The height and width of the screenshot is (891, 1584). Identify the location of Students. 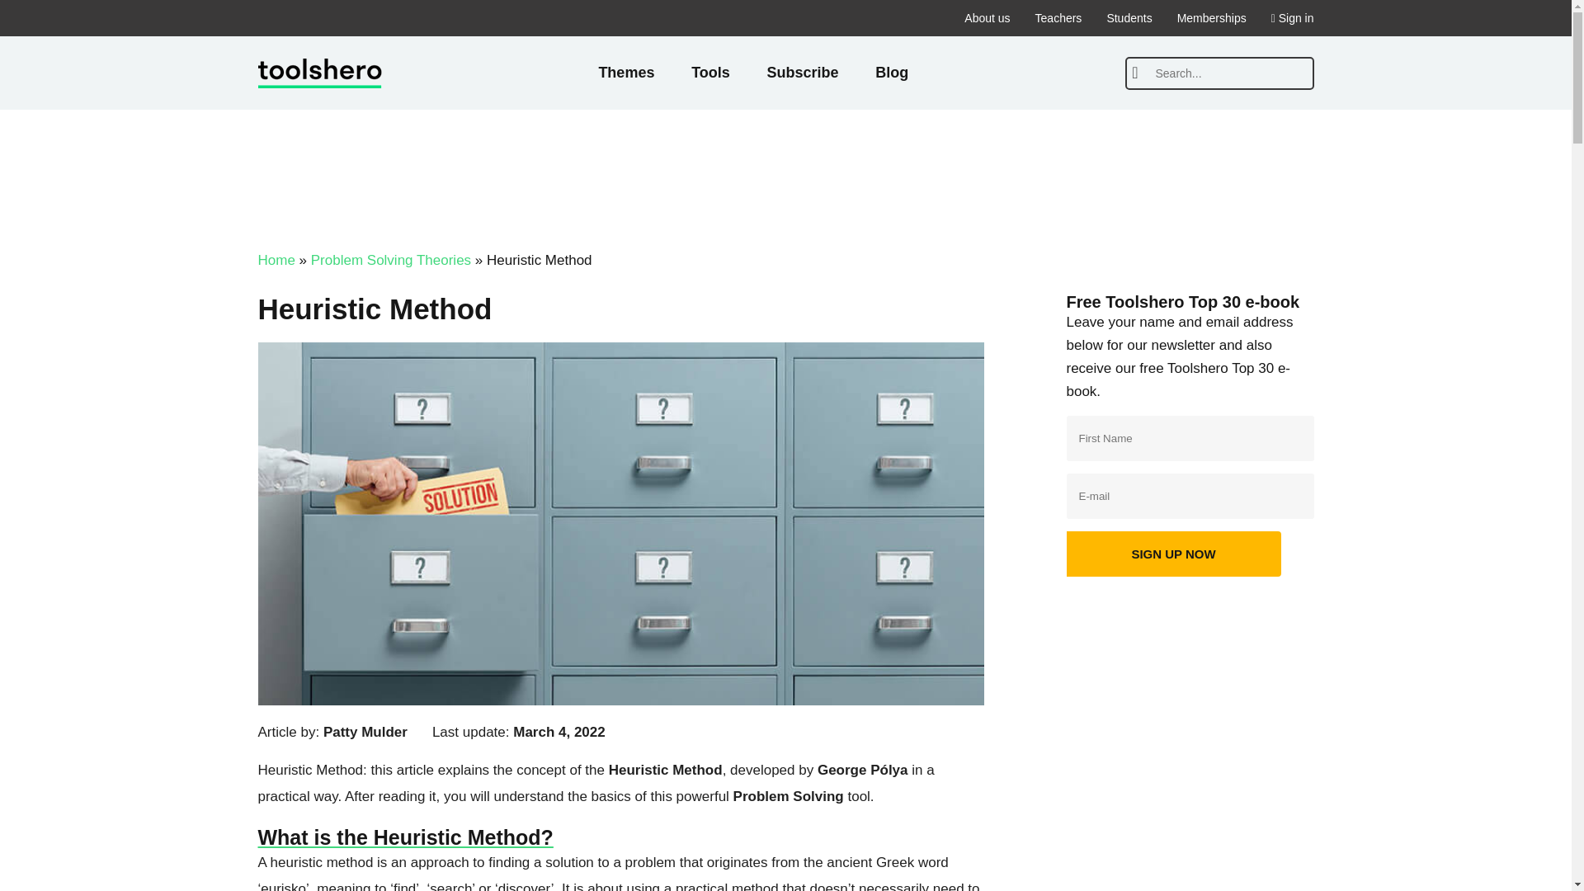
(1129, 18).